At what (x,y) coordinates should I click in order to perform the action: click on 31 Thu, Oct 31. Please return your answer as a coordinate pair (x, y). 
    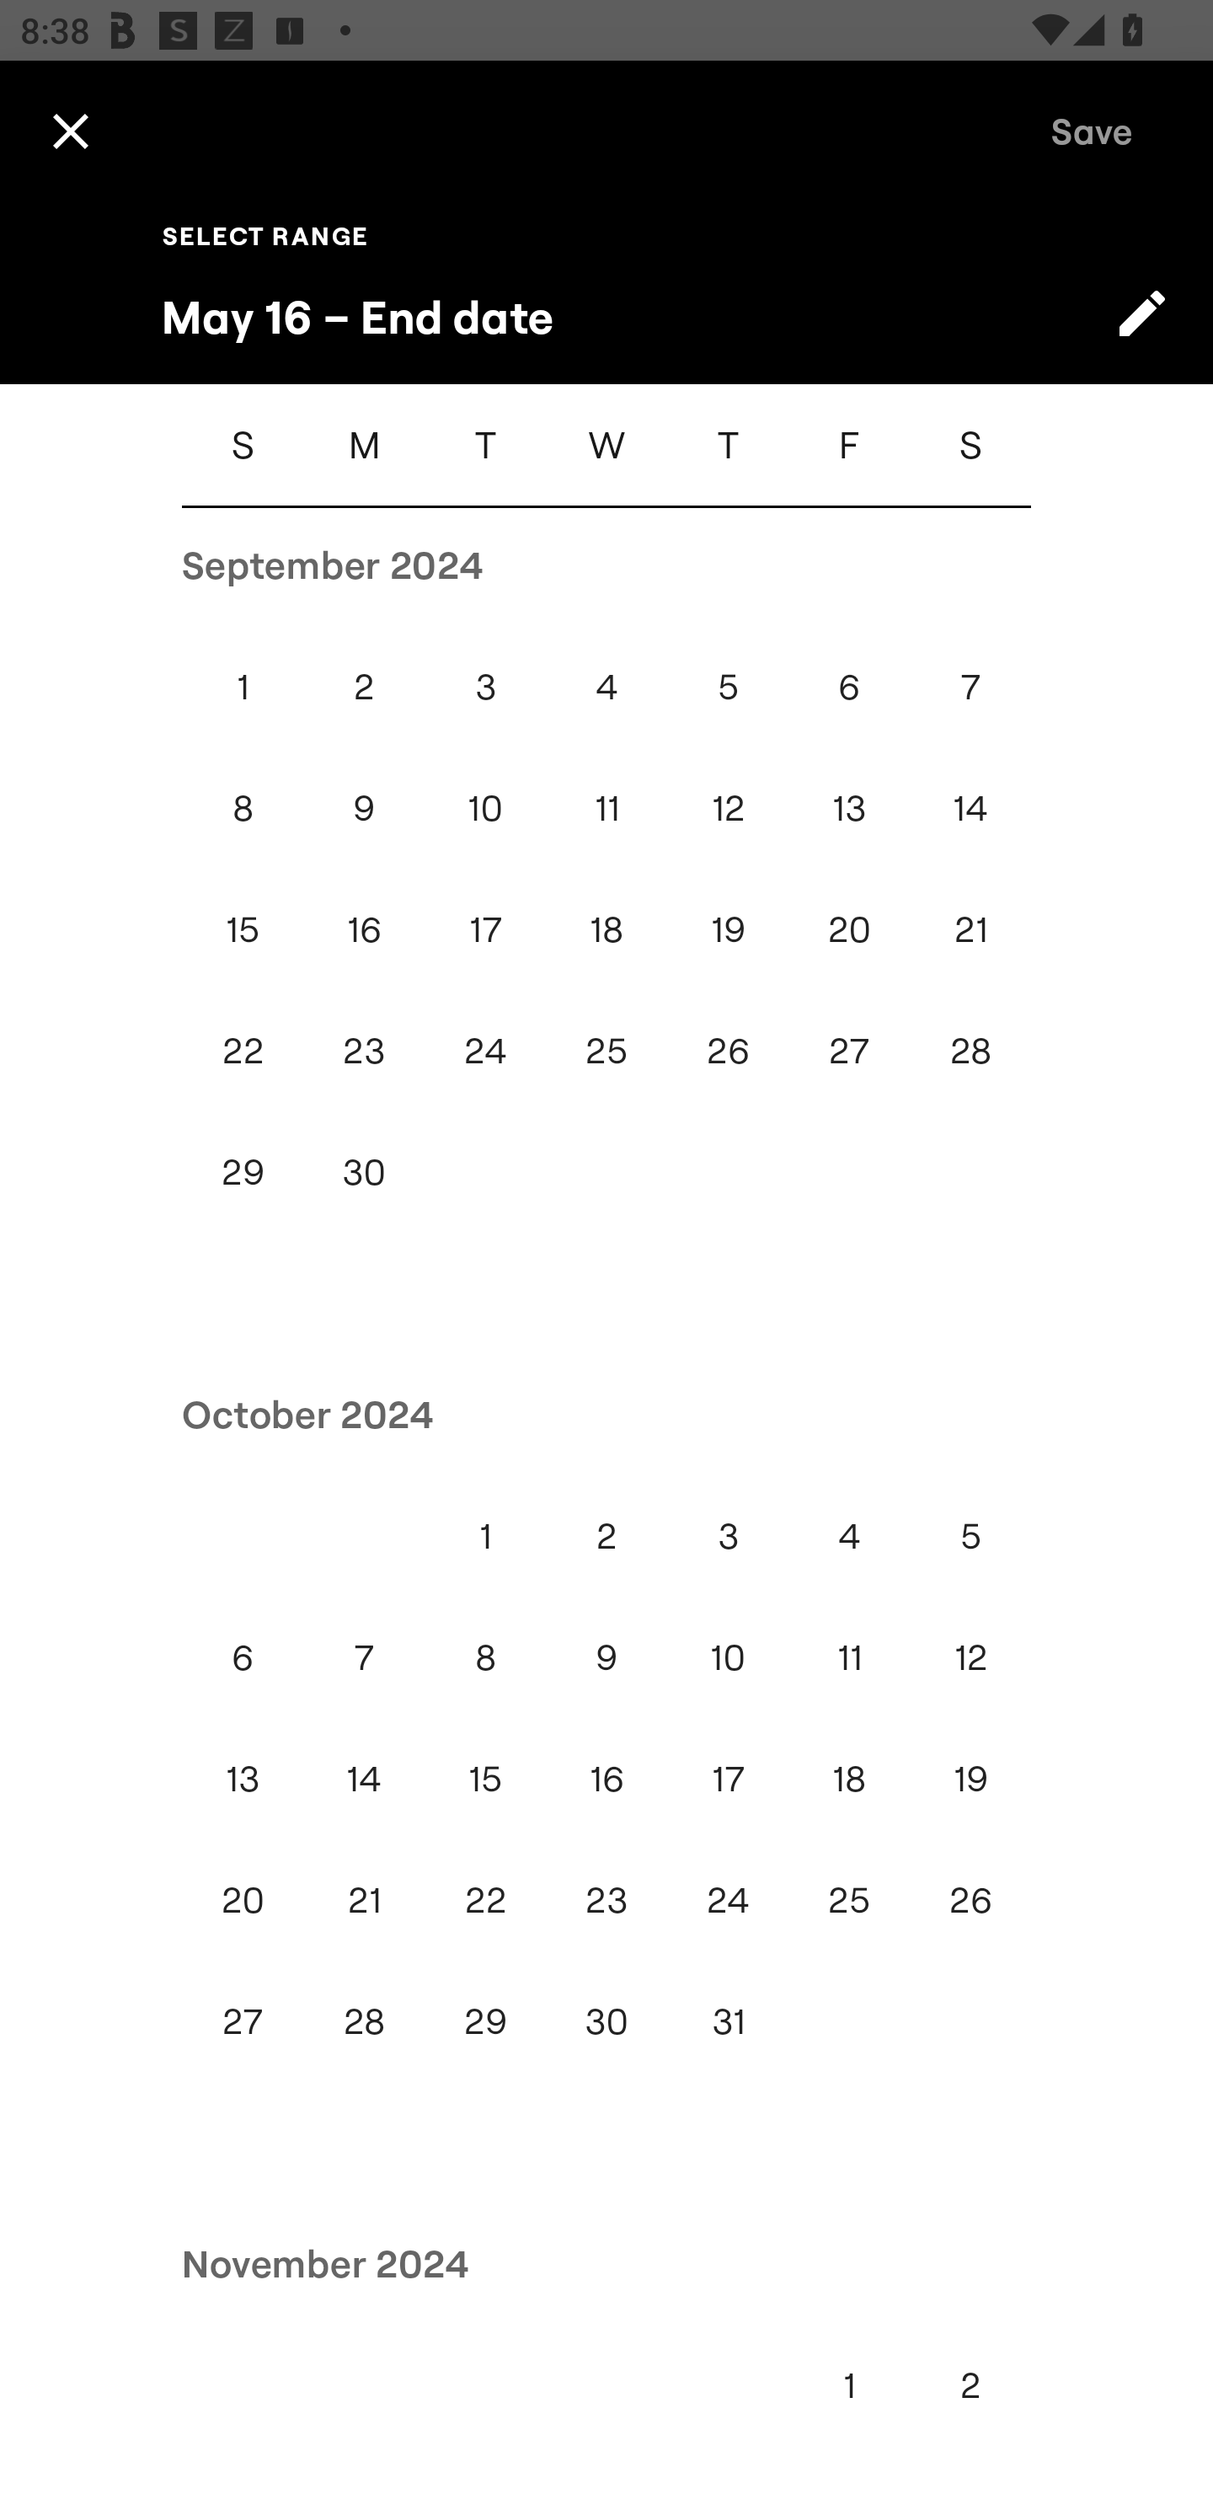
    Looking at the image, I should click on (728, 2020).